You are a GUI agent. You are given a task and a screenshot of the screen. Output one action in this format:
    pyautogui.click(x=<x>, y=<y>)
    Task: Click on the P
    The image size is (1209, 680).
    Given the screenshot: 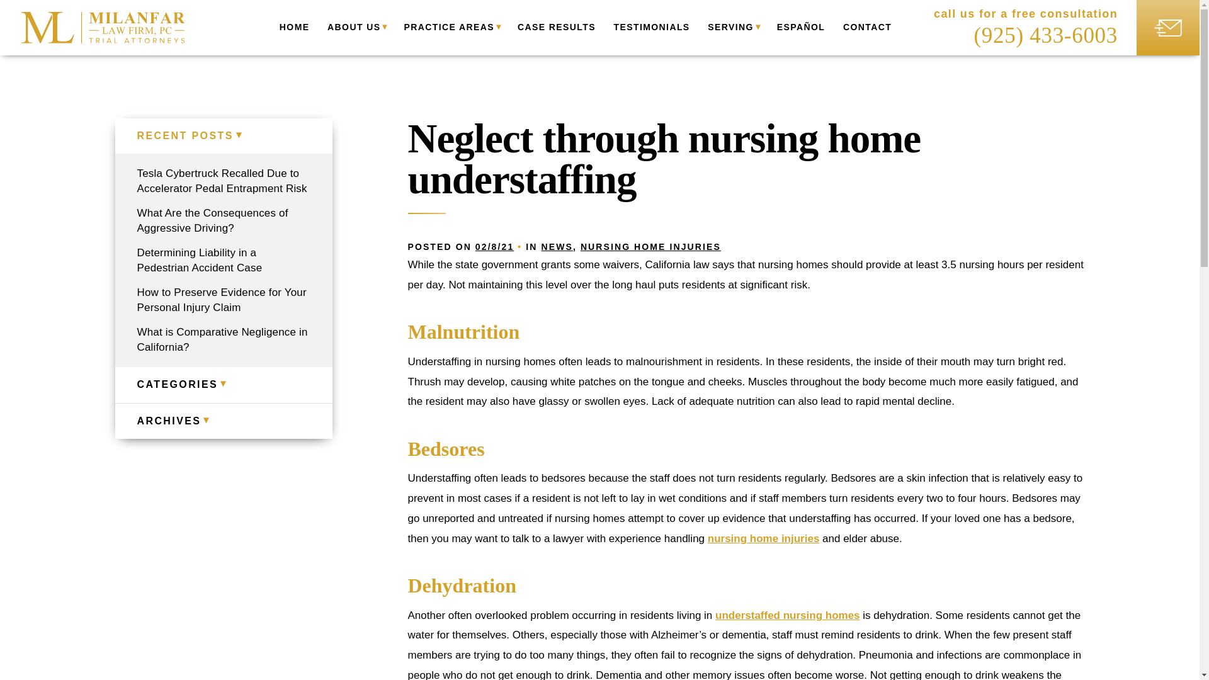 What is the action you would take?
    pyautogui.click(x=1045, y=35)
    